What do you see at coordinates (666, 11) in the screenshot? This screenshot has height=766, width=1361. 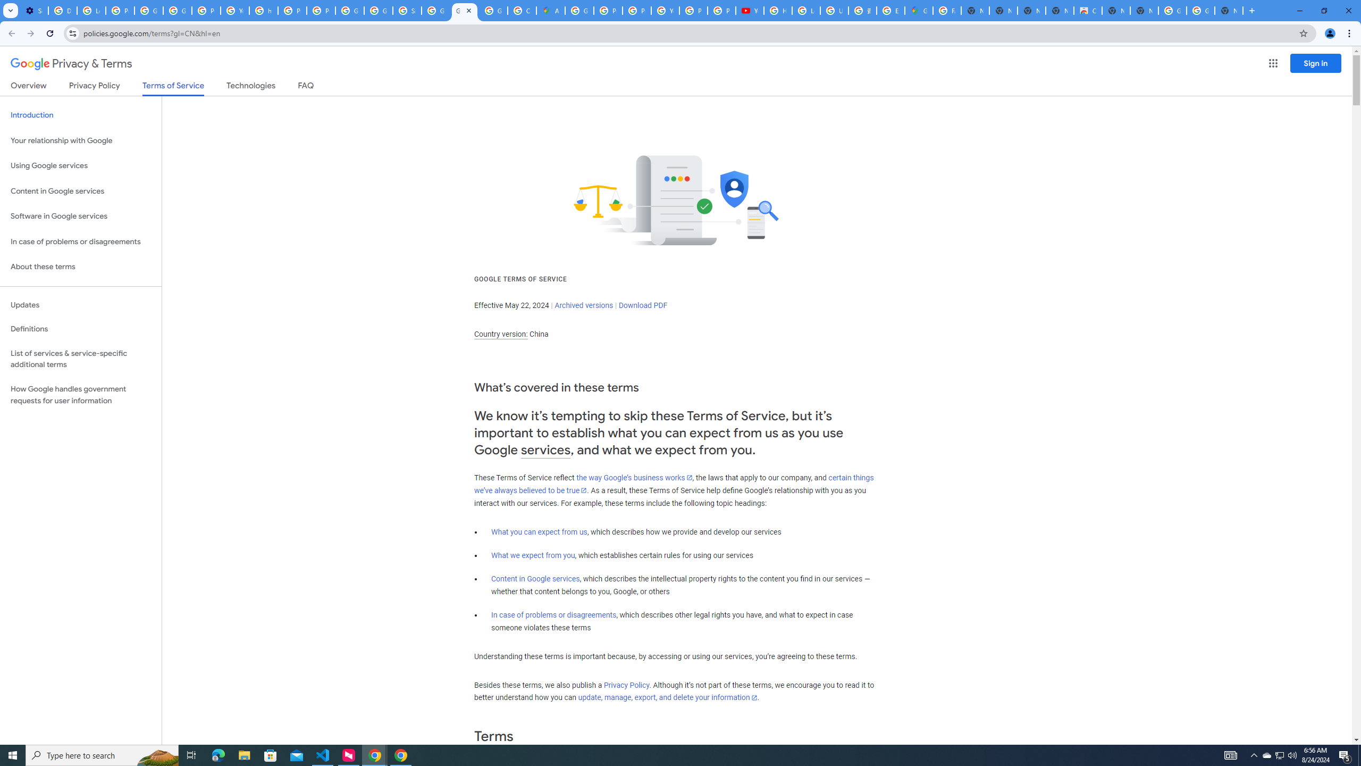 I see `YouTube` at bounding box center [666, 11].